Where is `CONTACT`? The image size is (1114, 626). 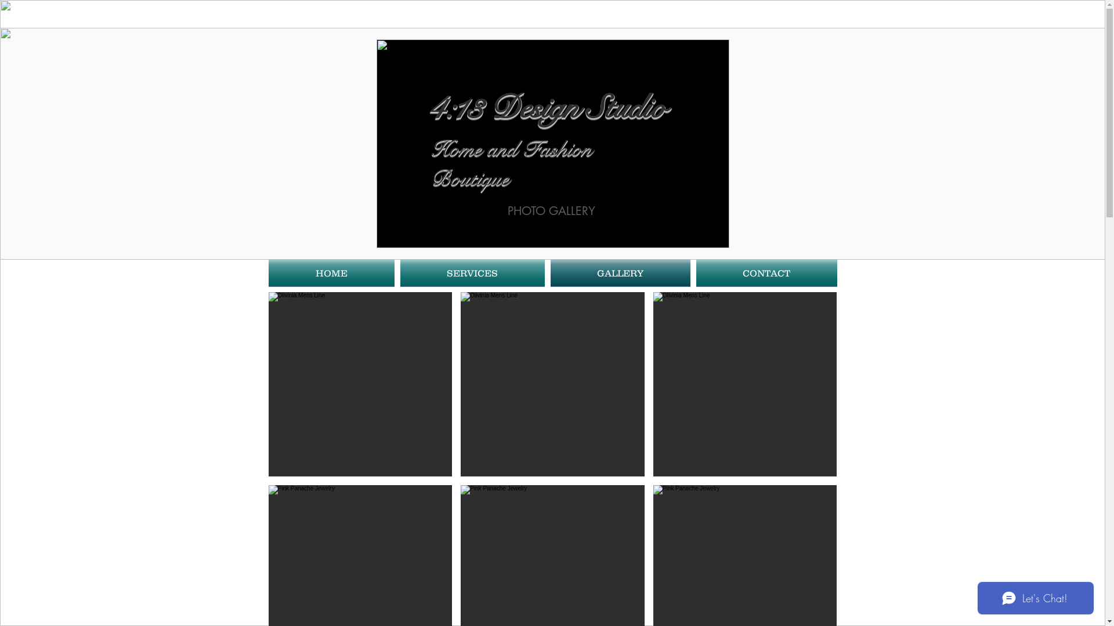 CONTACT is located at coordinates (765, 273).